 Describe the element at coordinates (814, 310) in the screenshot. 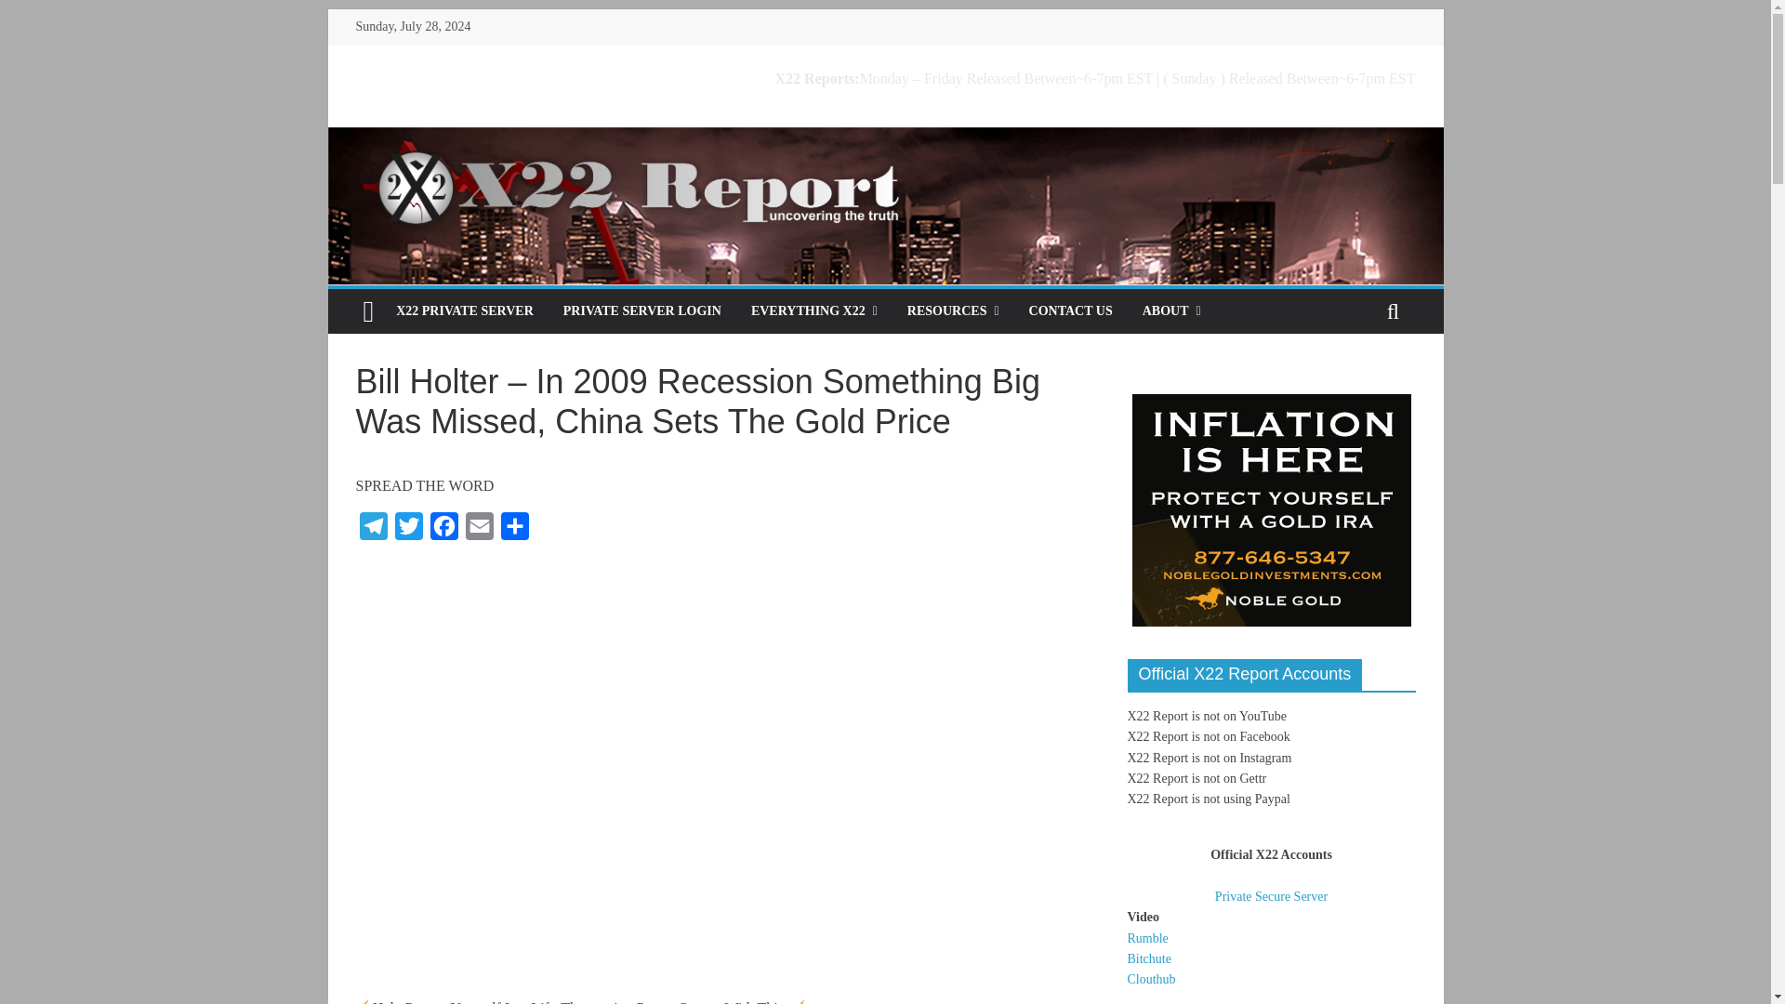

I see `EVERYTHING X22` at that location.